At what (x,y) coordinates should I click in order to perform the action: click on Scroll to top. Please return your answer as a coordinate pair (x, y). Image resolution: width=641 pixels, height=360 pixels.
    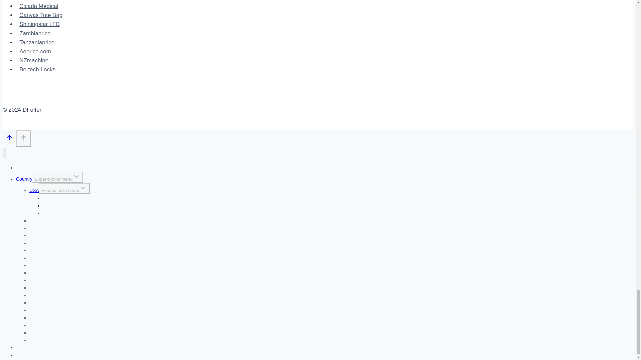
    Looking at the image, I should click on (23, 138).